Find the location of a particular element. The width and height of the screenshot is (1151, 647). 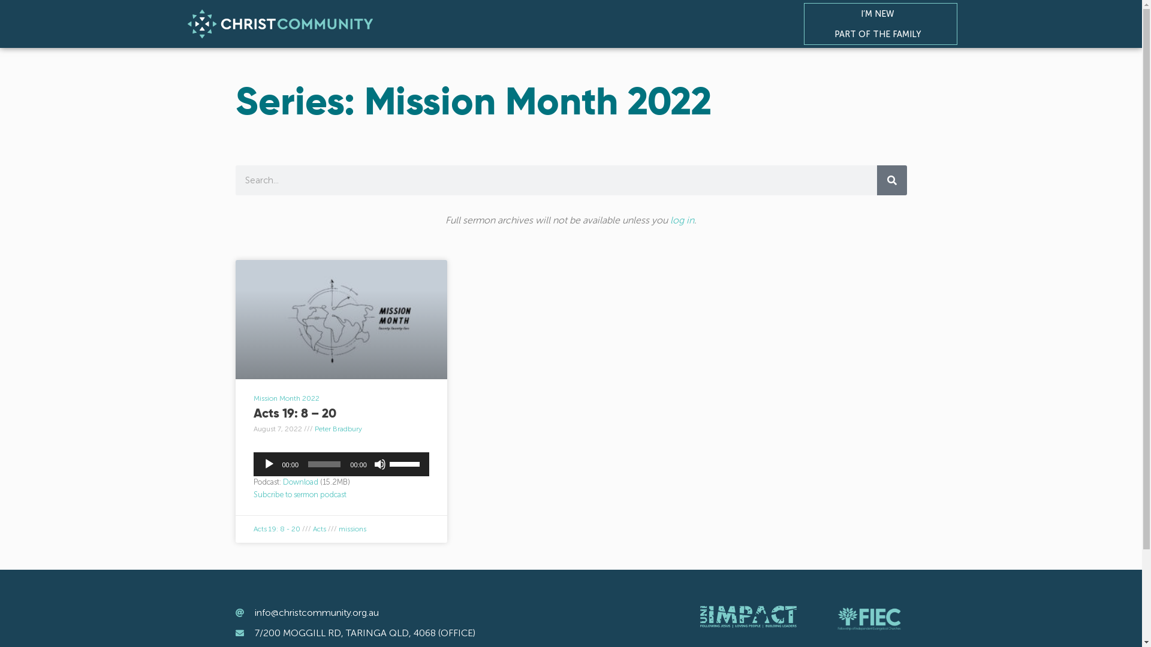

PART OF THE FAMILY is located at coordinates (881, 34).